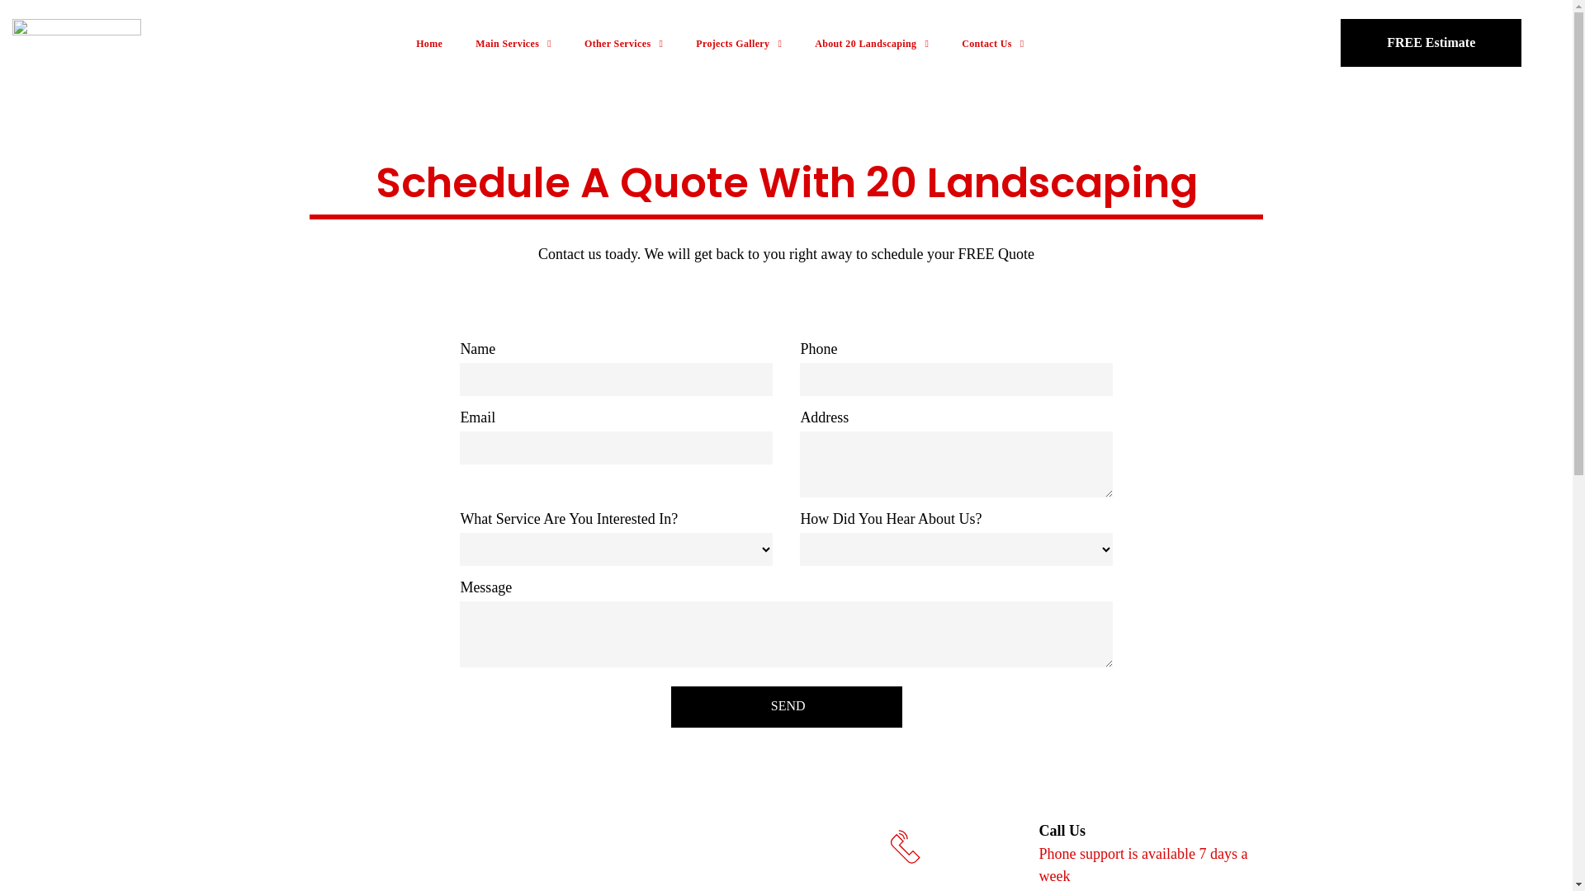 This screenshot has height=891, width=1585. What do you see at coordinates (992, 44) in the screenshot?
I see `Contact Us` at bounding box center [992, 44].